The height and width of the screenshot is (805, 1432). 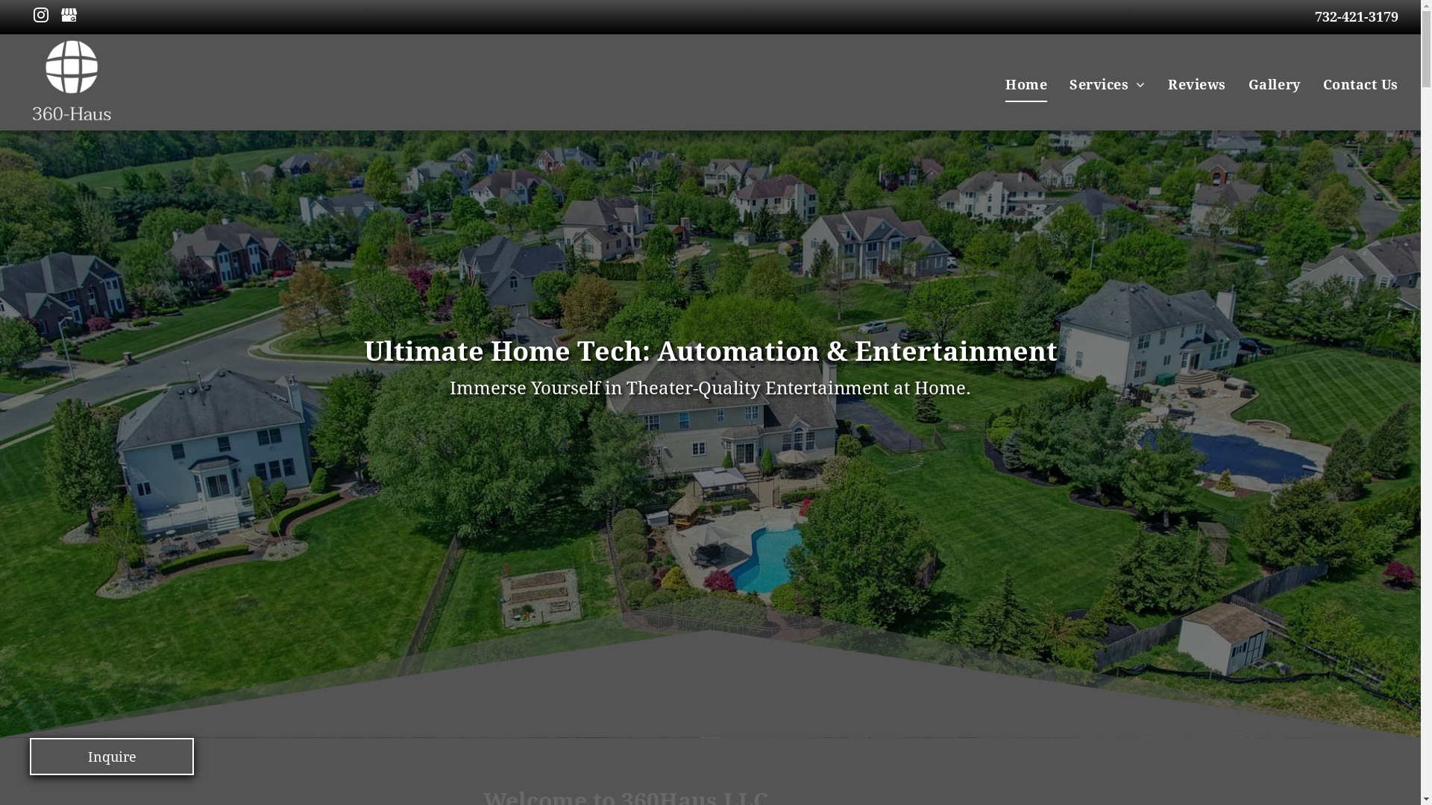 What do you see at coordinates (112, 757) in the screenshot?
I see `Inquire` at bounding box center [112, 757].